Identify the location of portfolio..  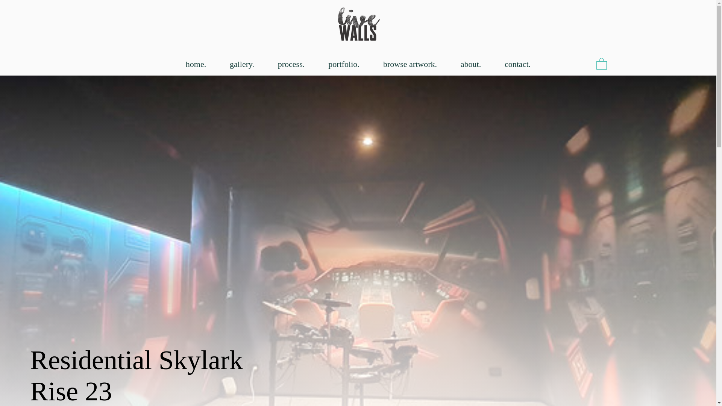
(344, 64).